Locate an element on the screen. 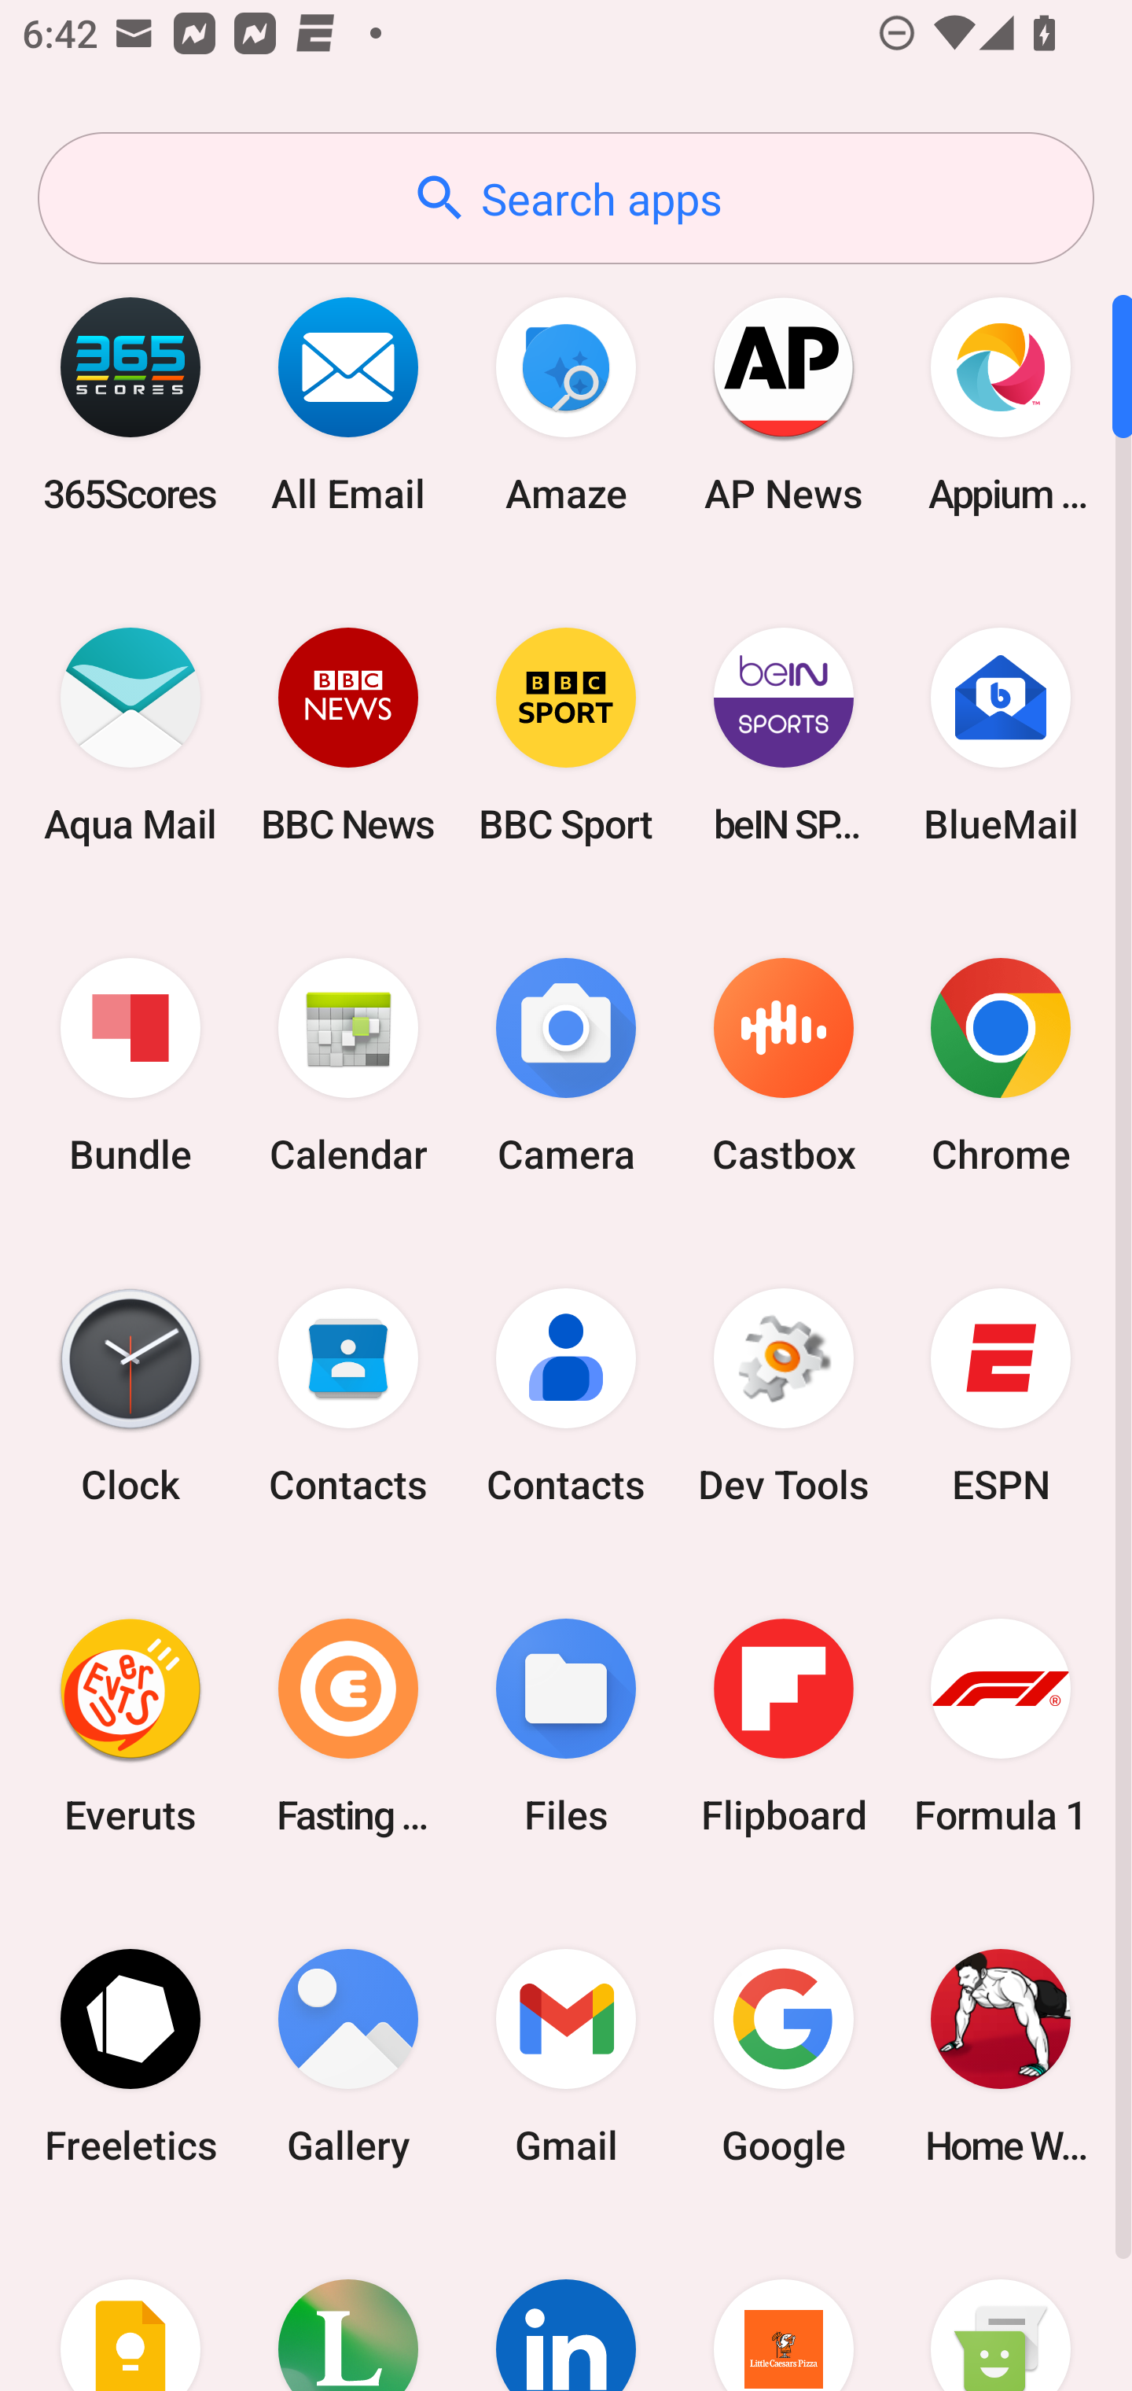  Gallery is located at coordinates (348, 2056).